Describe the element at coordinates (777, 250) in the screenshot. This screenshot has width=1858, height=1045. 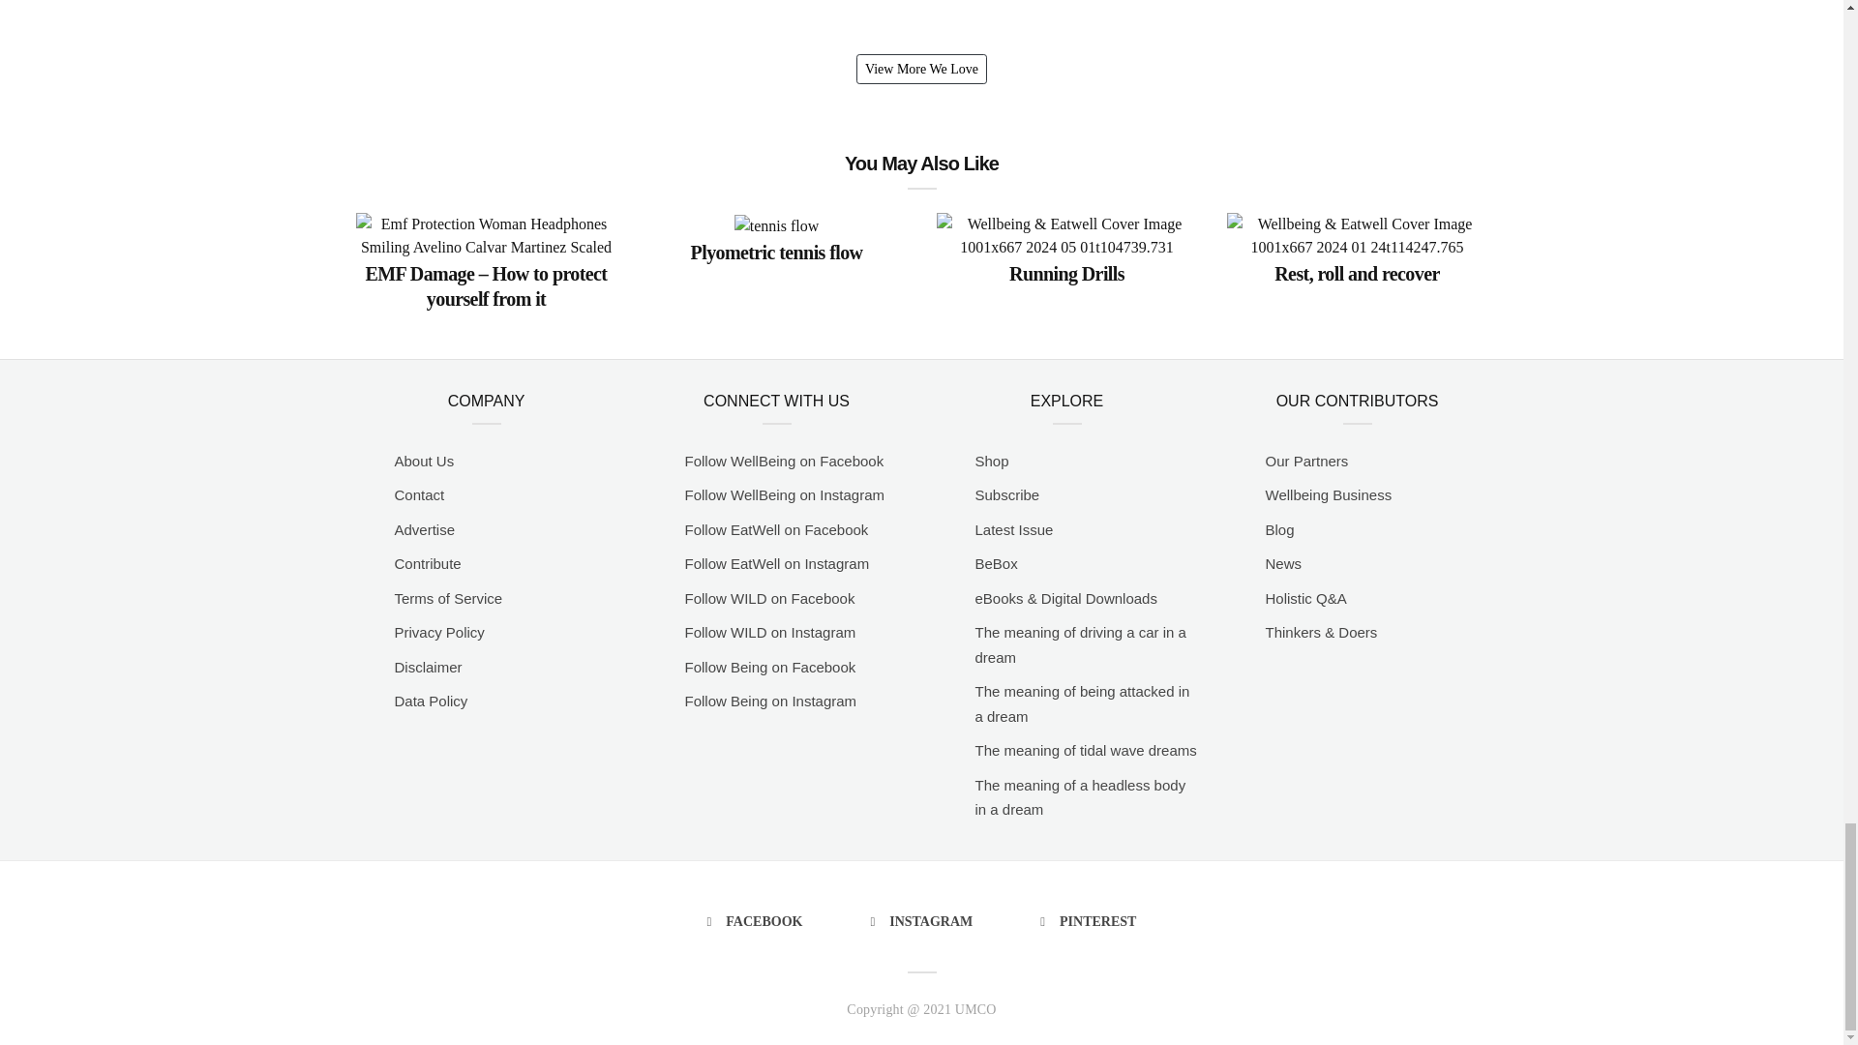
I see `Plyometric tennis flow` at that location.